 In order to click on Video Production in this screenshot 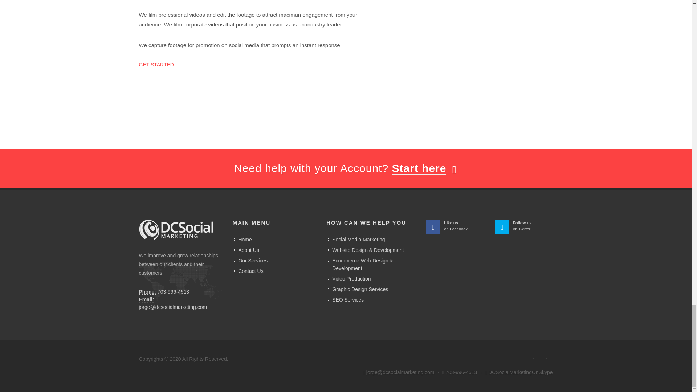, I will do `click(247, 250)`.